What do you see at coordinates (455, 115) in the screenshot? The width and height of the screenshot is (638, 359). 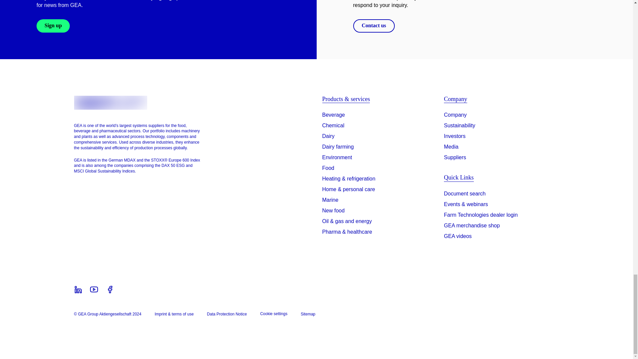 I see `Company` at bounding box center [455, 115].